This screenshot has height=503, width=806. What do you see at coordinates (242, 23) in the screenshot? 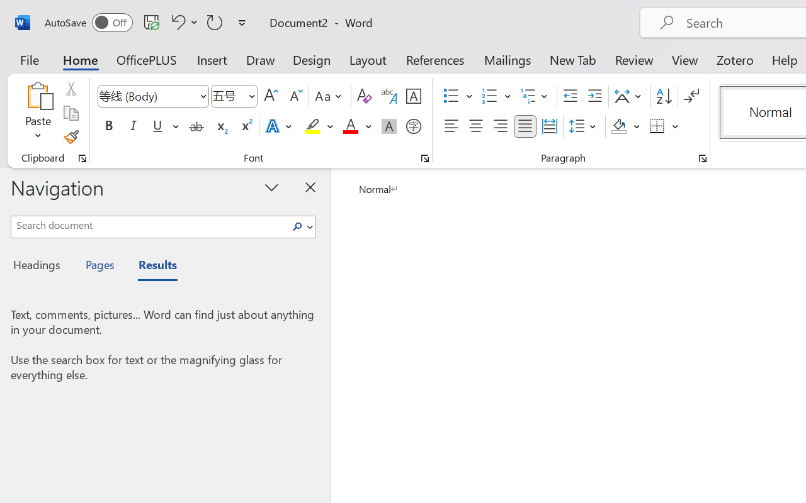
I see `Customize Quick Access Toolbar` at bounding box center [242, 23].